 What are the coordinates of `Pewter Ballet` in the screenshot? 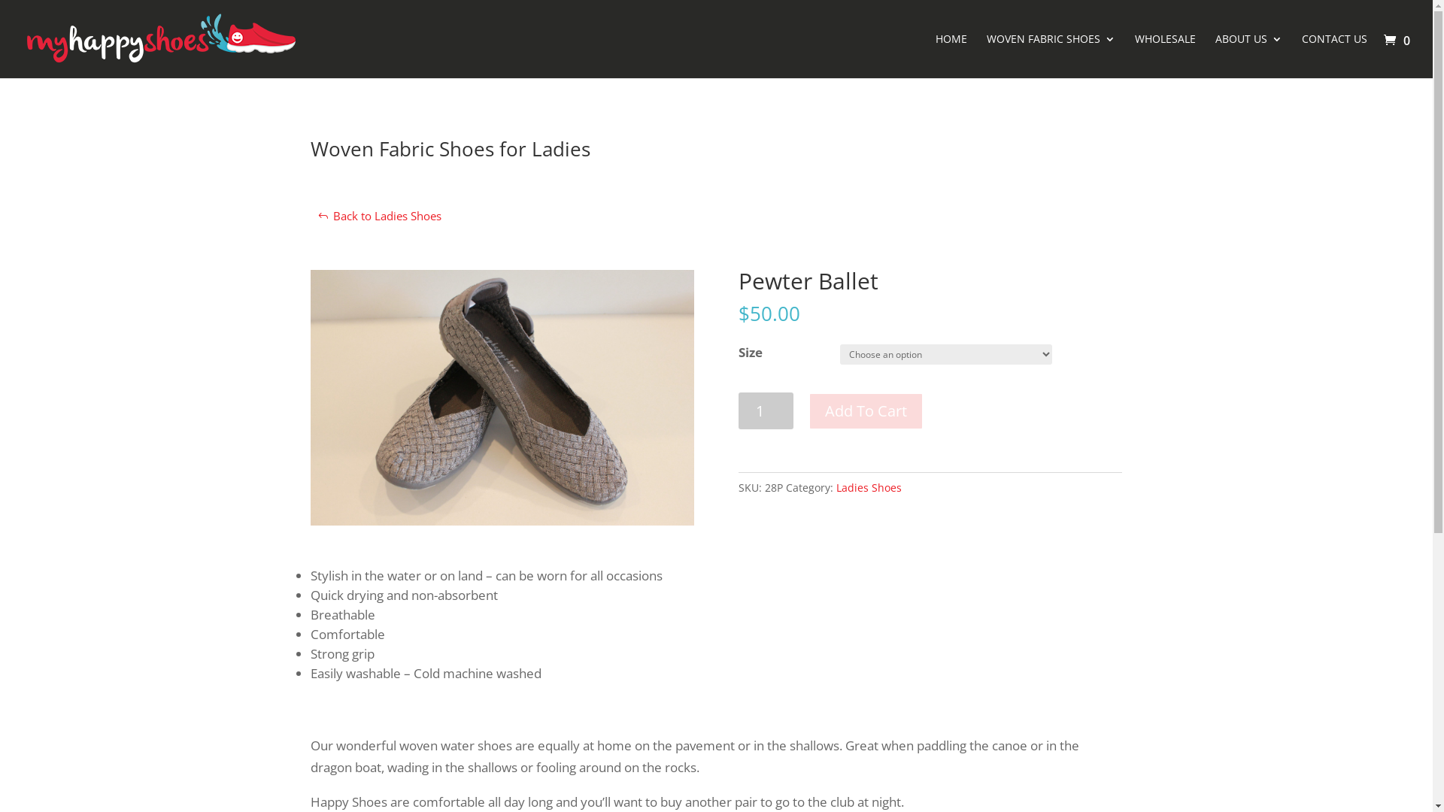 It's located at (502, 398).